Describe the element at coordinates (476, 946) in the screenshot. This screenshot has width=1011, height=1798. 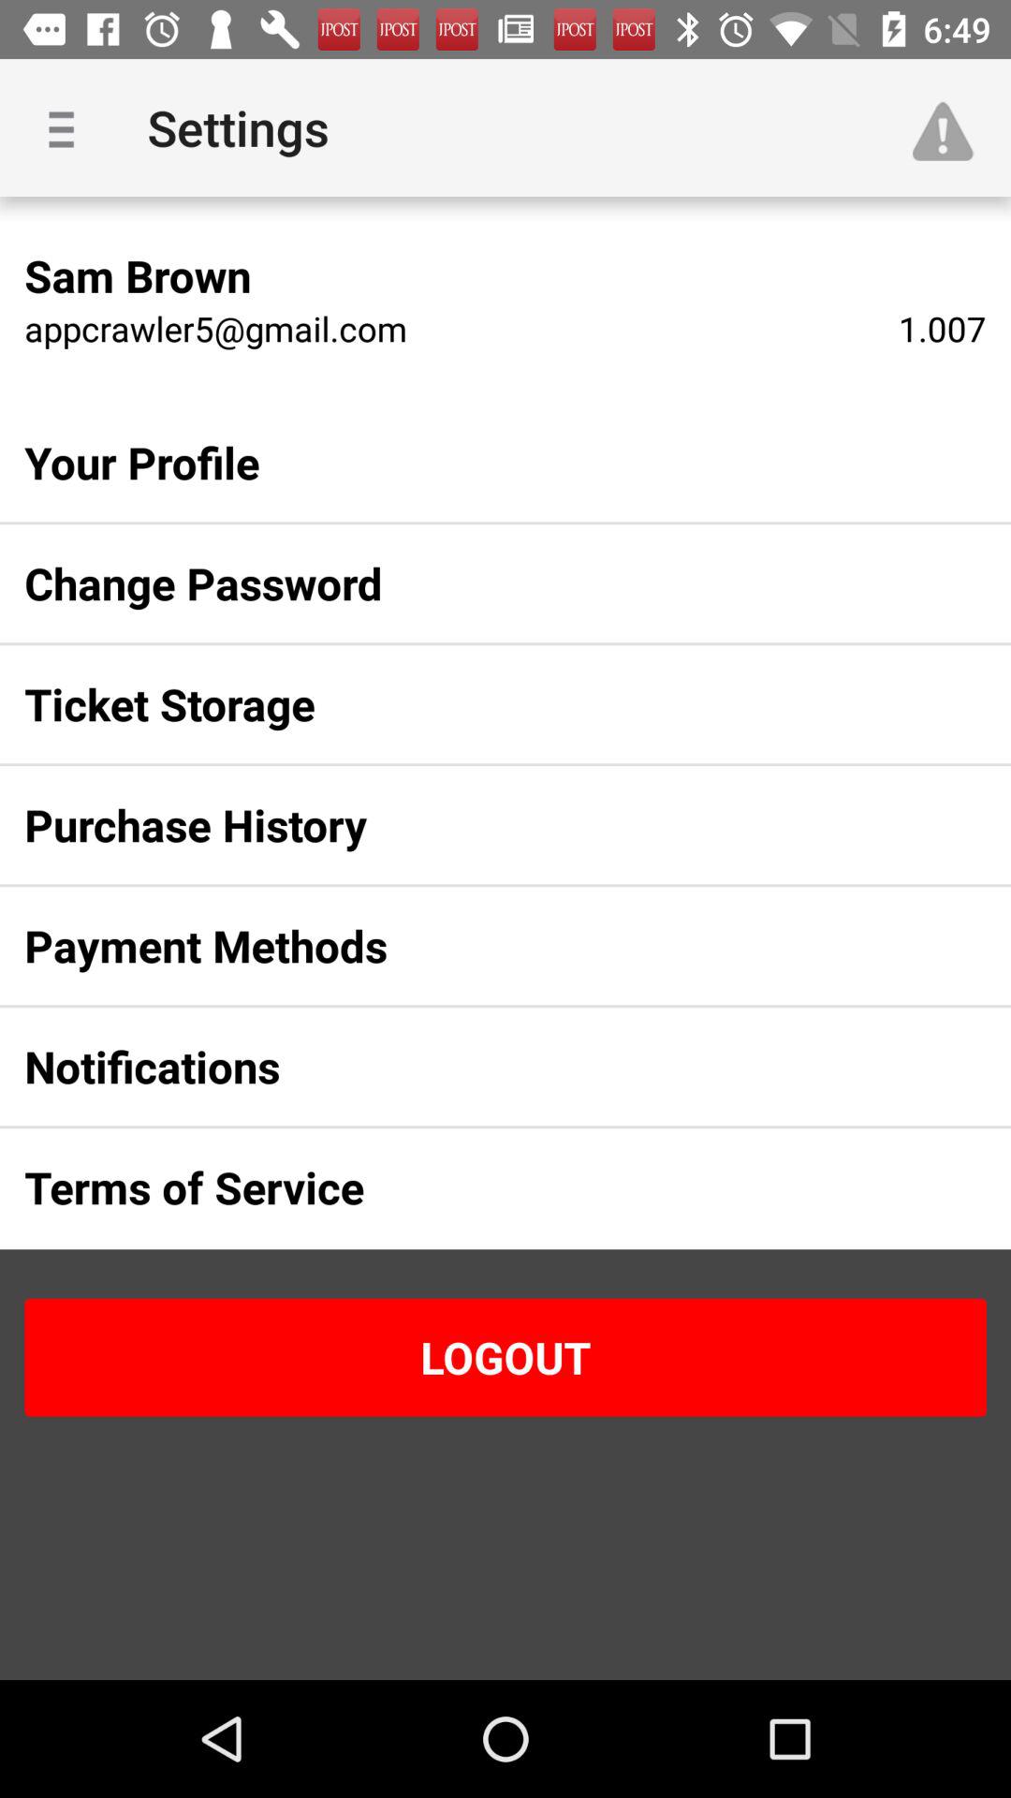
I see `turn off the icon below purchase history item` at that location.